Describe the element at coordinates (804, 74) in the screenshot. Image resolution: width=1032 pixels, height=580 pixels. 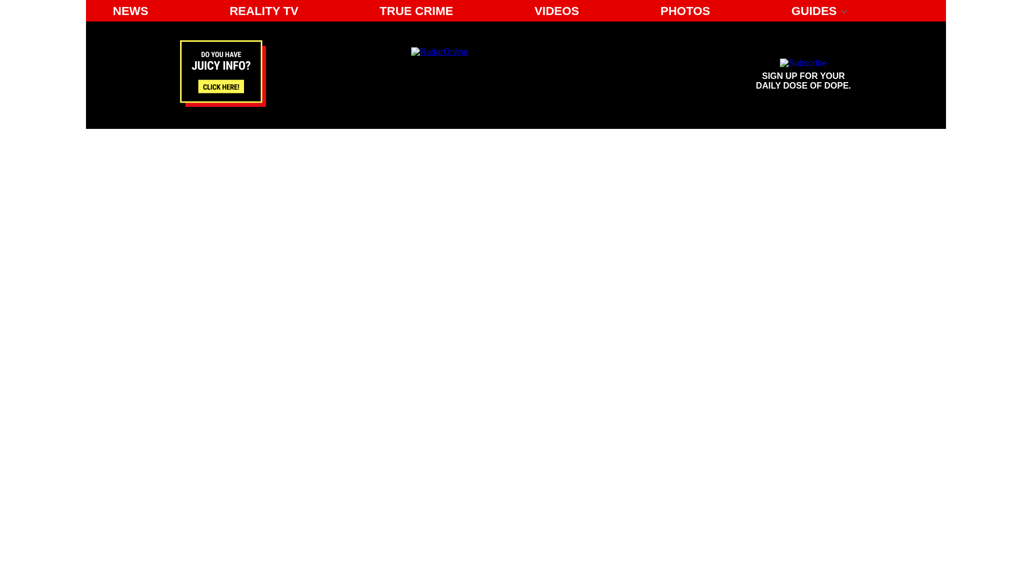
I see `Radar Online` at that location.